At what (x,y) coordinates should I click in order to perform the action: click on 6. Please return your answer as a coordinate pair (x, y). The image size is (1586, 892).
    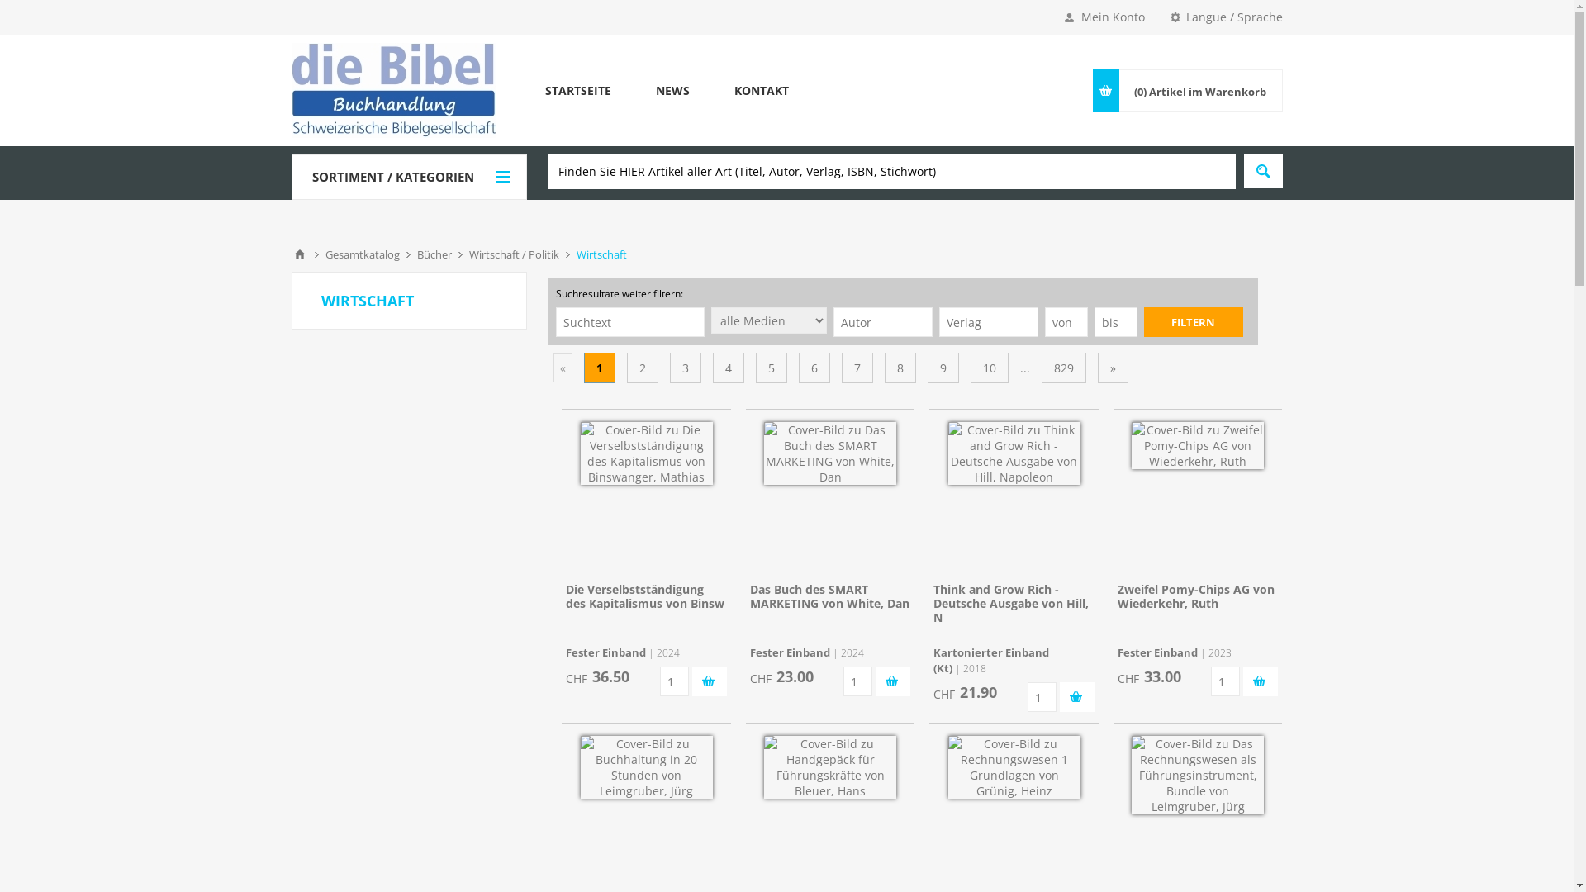
    Looking at the image, I should click on (814, 368).